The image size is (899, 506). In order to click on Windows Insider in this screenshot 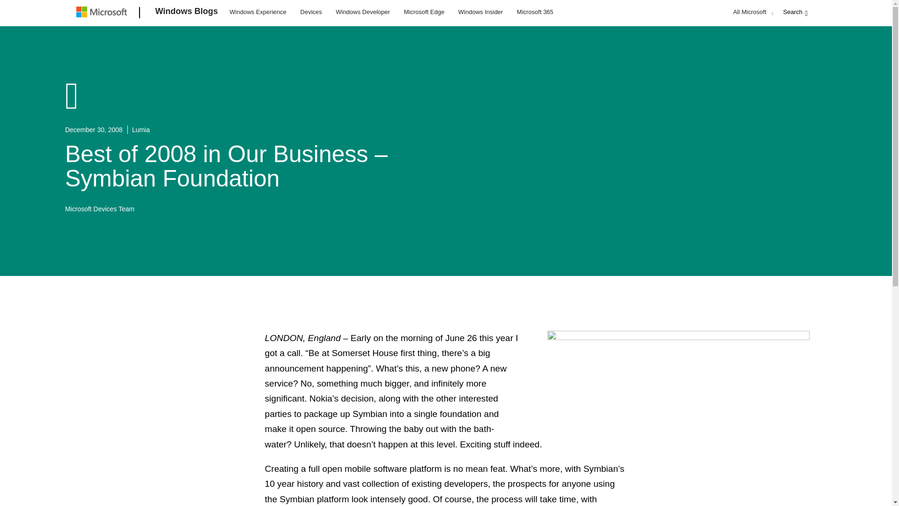, I will do `click(480, 11)`.